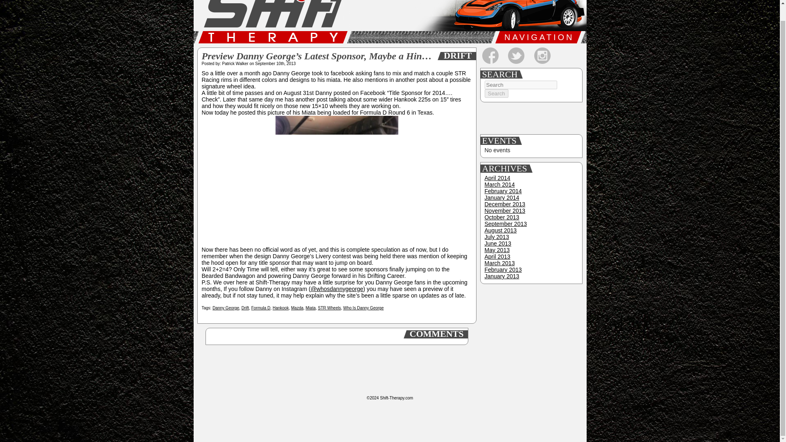 This screenshot has width=786, height=442. What do you see at coordinates (497, 237) in the screenshot?
I see `July 2013` at bounding box center [497, 237].